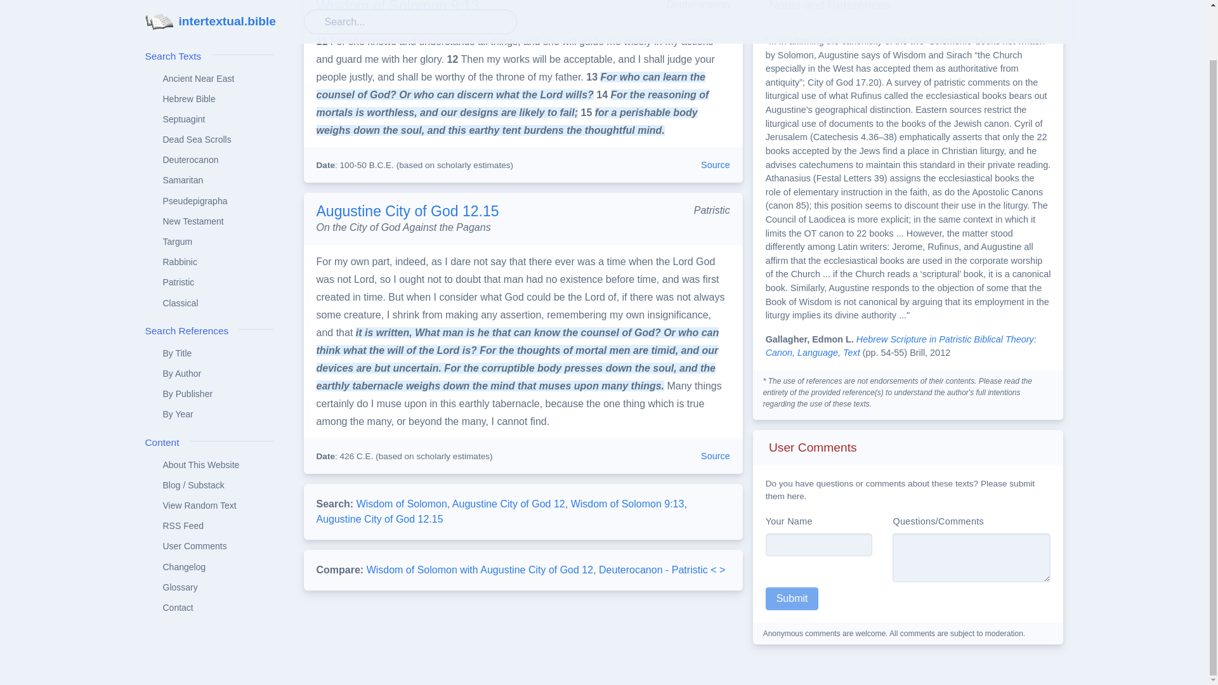 The image size is (1218, 685). I want to click on Wisdom of Solomon 9:11, so click(514, 50).